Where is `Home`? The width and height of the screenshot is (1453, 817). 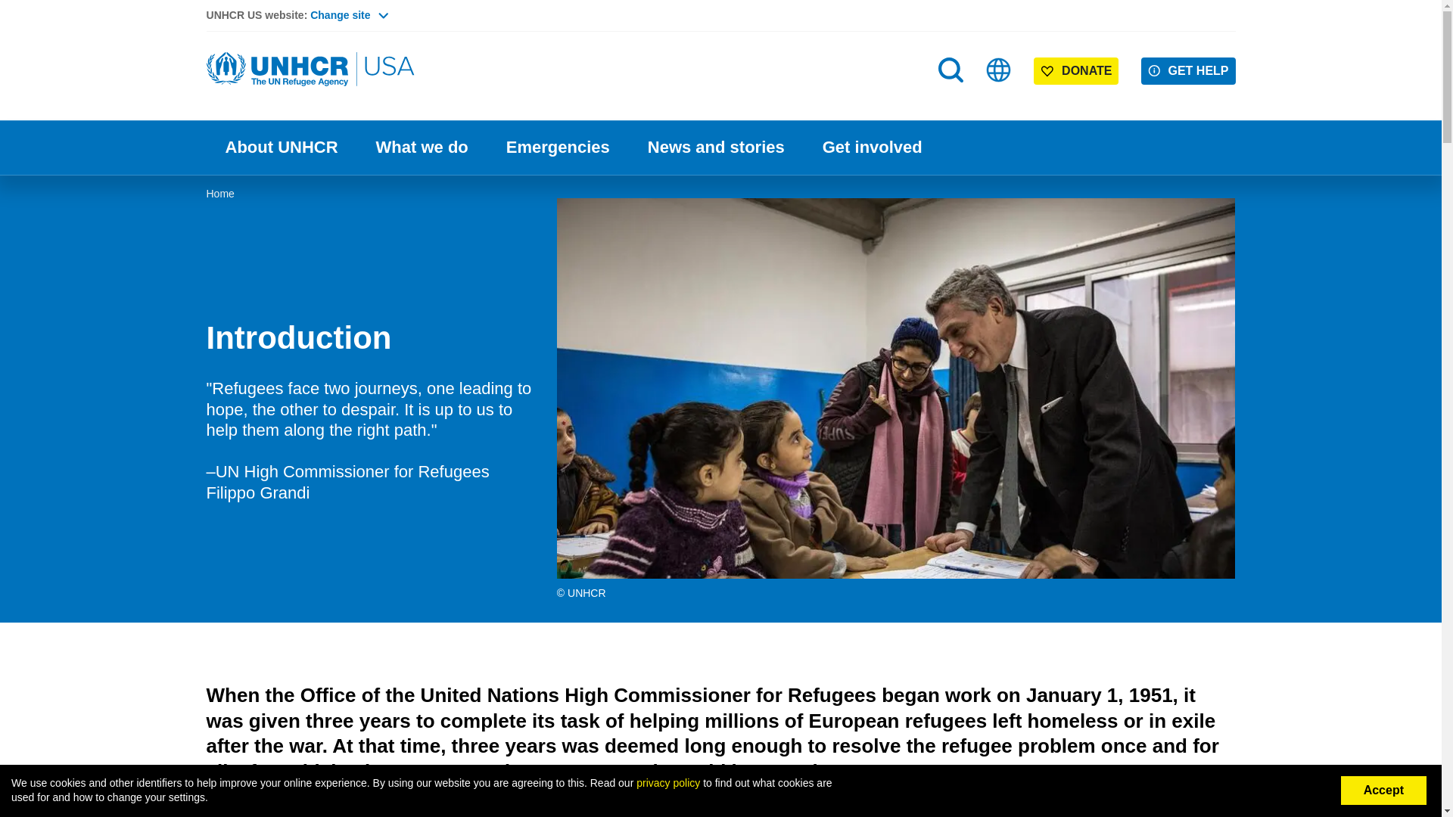 Home is located at coordinates (312, 70).